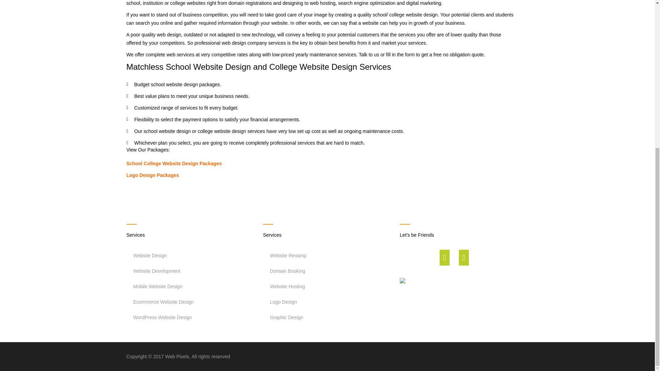 Image resolution: width=660 pixels, height=371 pixels. I want to click on School College Website Design Packages, so click(174, 163).